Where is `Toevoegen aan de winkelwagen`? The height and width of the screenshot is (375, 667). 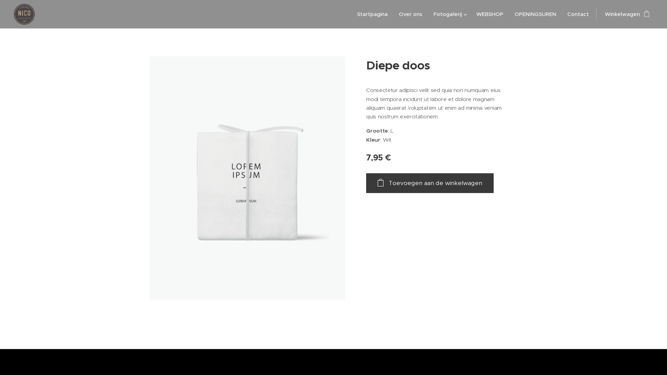 Toevoegen aan de winkelwagen is located at coordinates (430, 183).